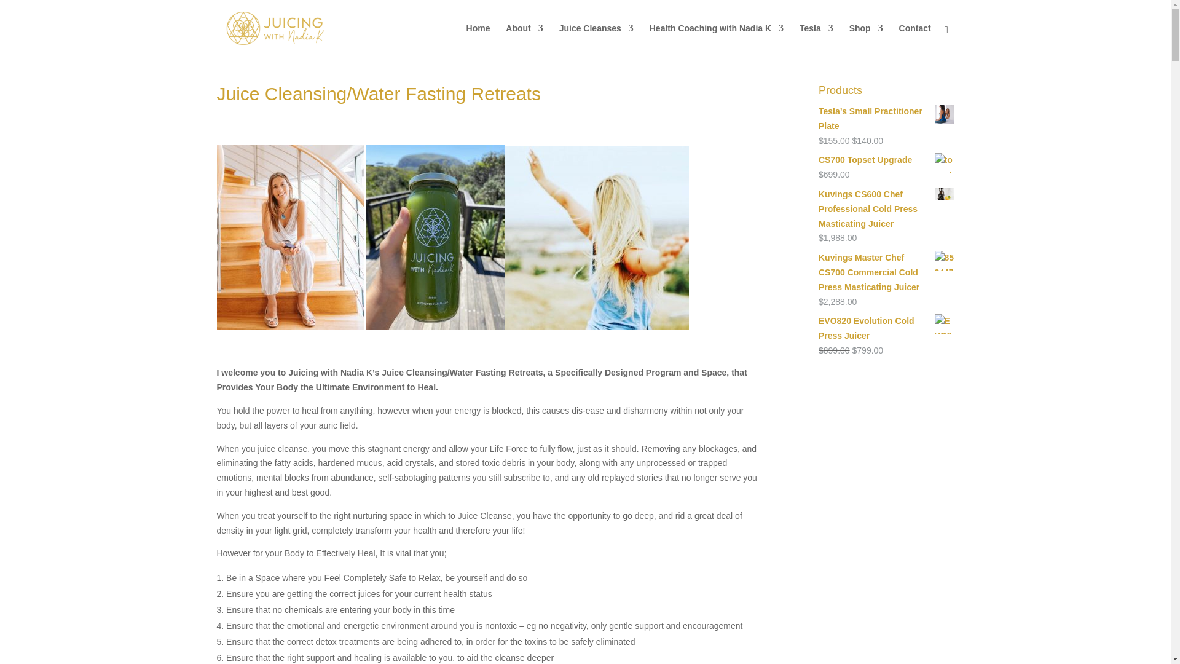 This screenshot has height=664, width=1180. Describe the element at coordinates (816, 39) in the screenshot. I see `Tesla` at that location.